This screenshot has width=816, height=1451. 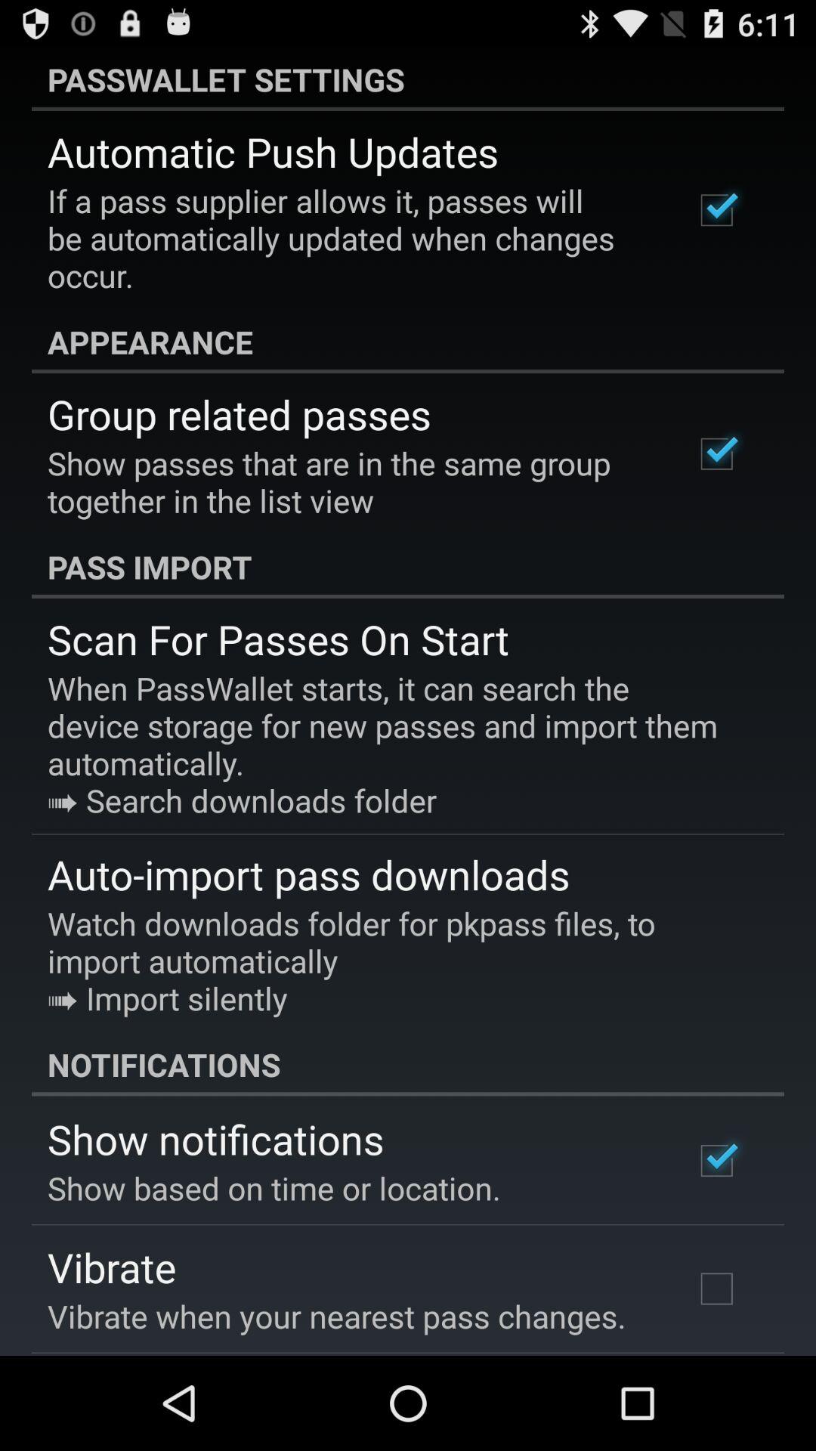 I want to click on flip to the appearance, so click(x=408, y=342).